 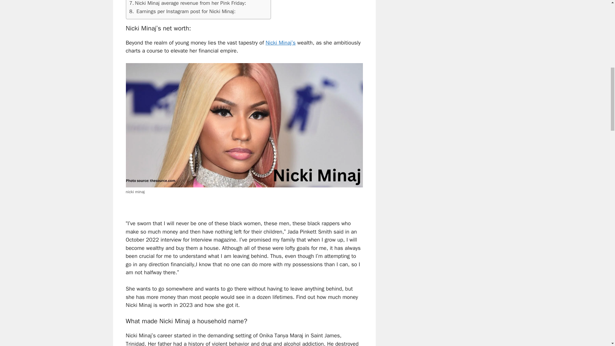 I want to click on Nicki Minaj average revenue from her Pink Friday:, so click(x=188, y=4).